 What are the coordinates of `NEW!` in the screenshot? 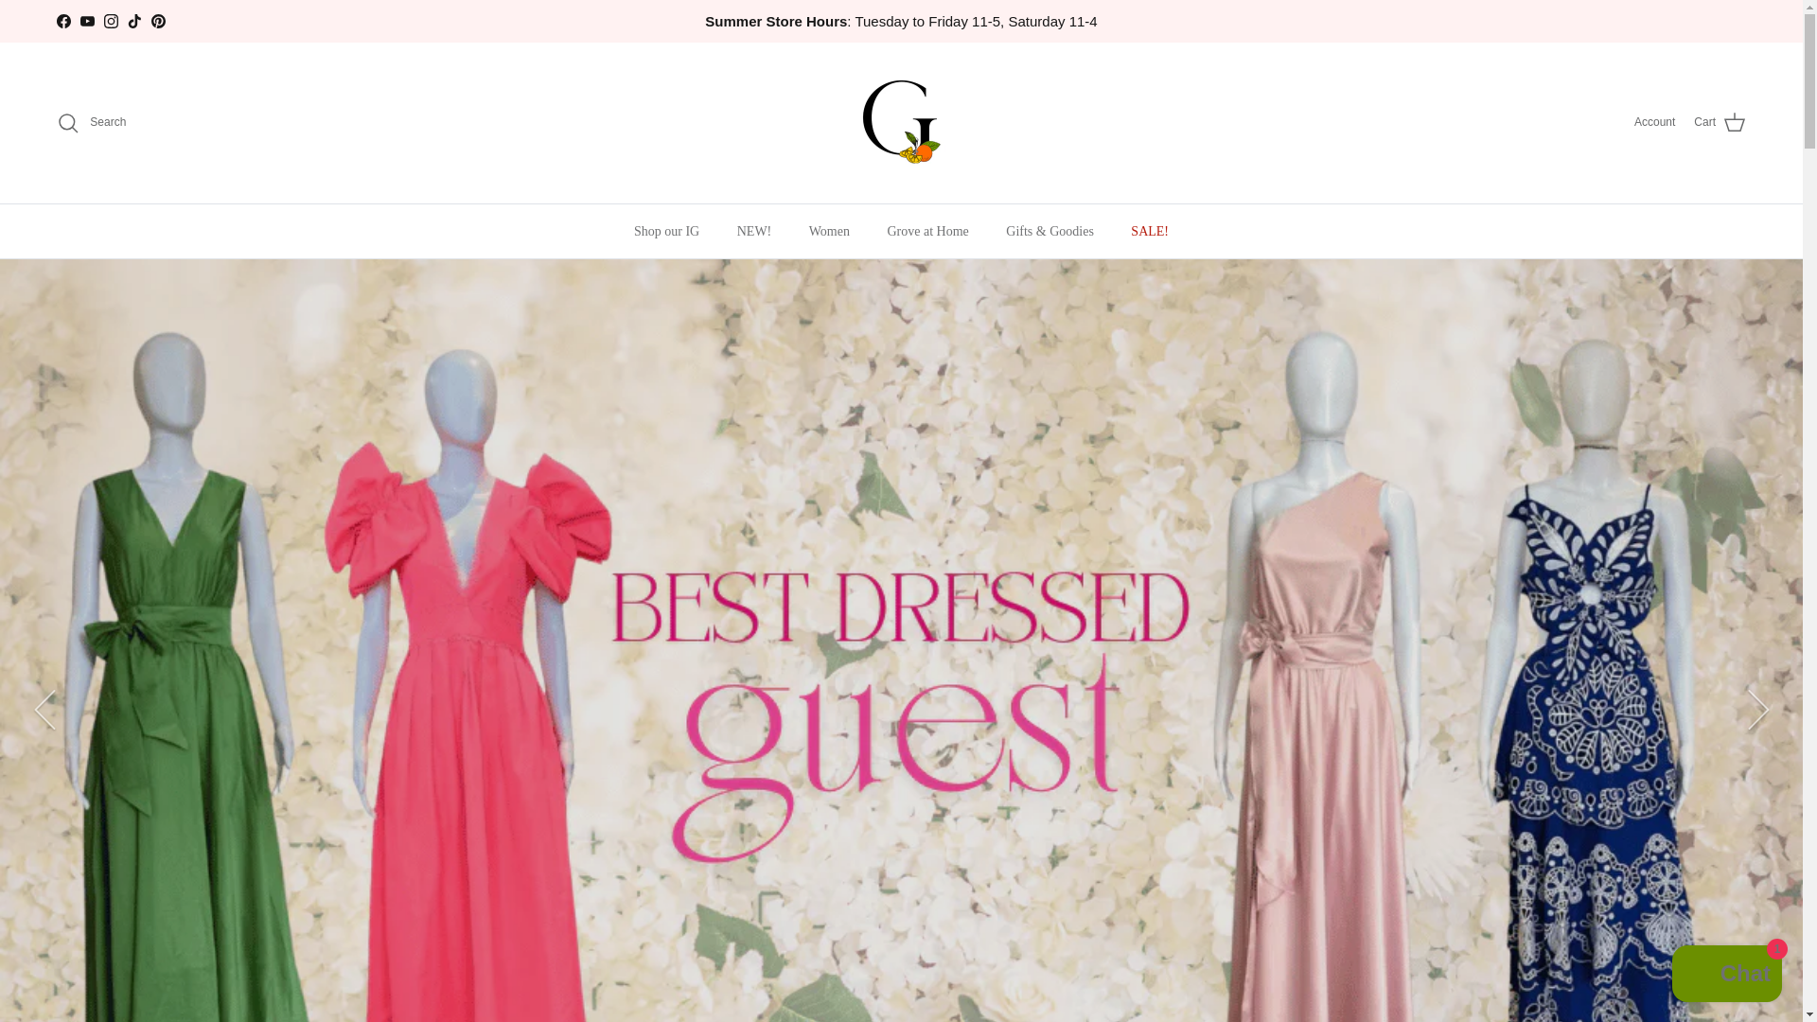 It's located at (753, 231).